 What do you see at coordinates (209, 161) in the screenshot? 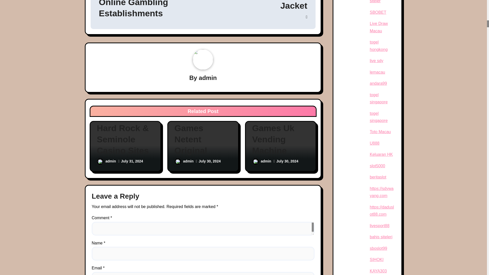
I see `July 30, 2024` at bounding box center [209, 161].